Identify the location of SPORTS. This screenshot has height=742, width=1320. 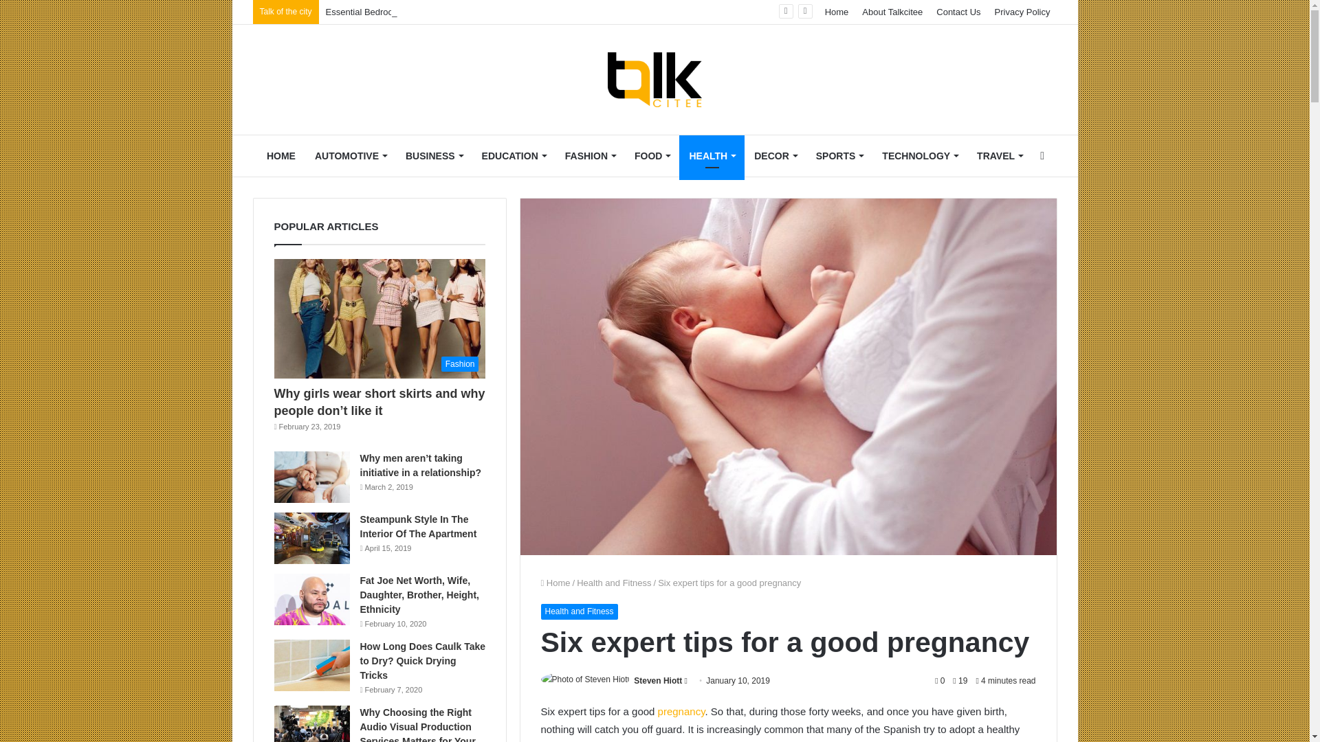
(839, 155).